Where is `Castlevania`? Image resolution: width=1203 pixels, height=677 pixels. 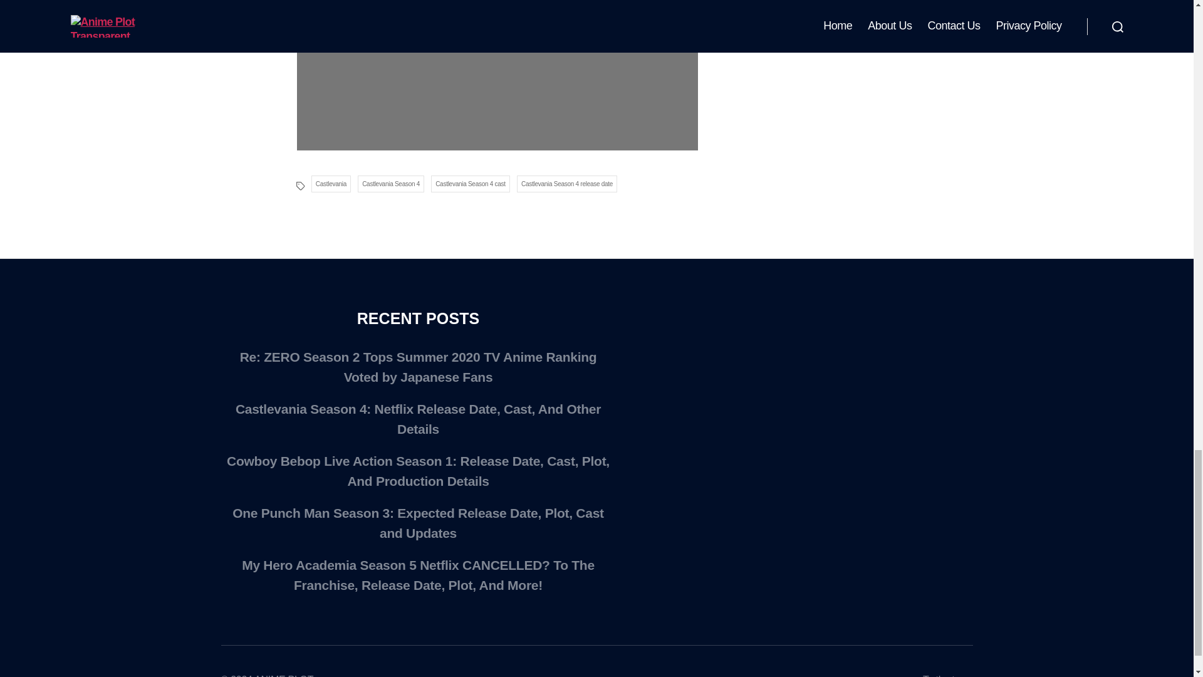 Castlevania is located at coordinates (331, 183).